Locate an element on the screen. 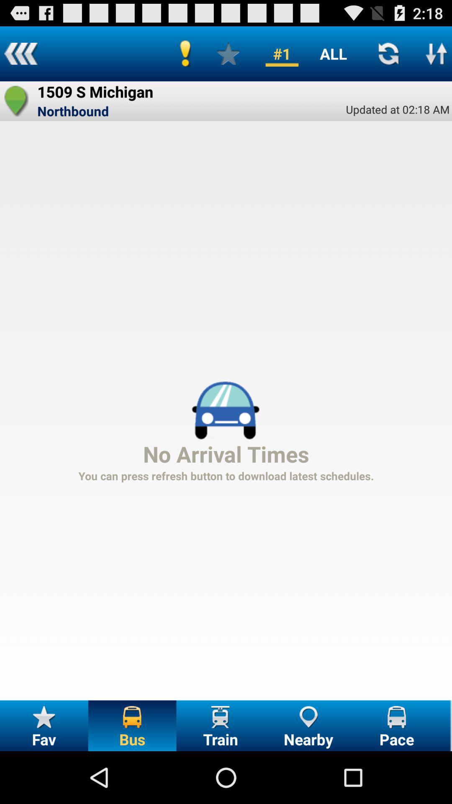 Image resolution: width=452 pixels, height=804 pixels. press the   #1   button is located at coordinates (282, 54).